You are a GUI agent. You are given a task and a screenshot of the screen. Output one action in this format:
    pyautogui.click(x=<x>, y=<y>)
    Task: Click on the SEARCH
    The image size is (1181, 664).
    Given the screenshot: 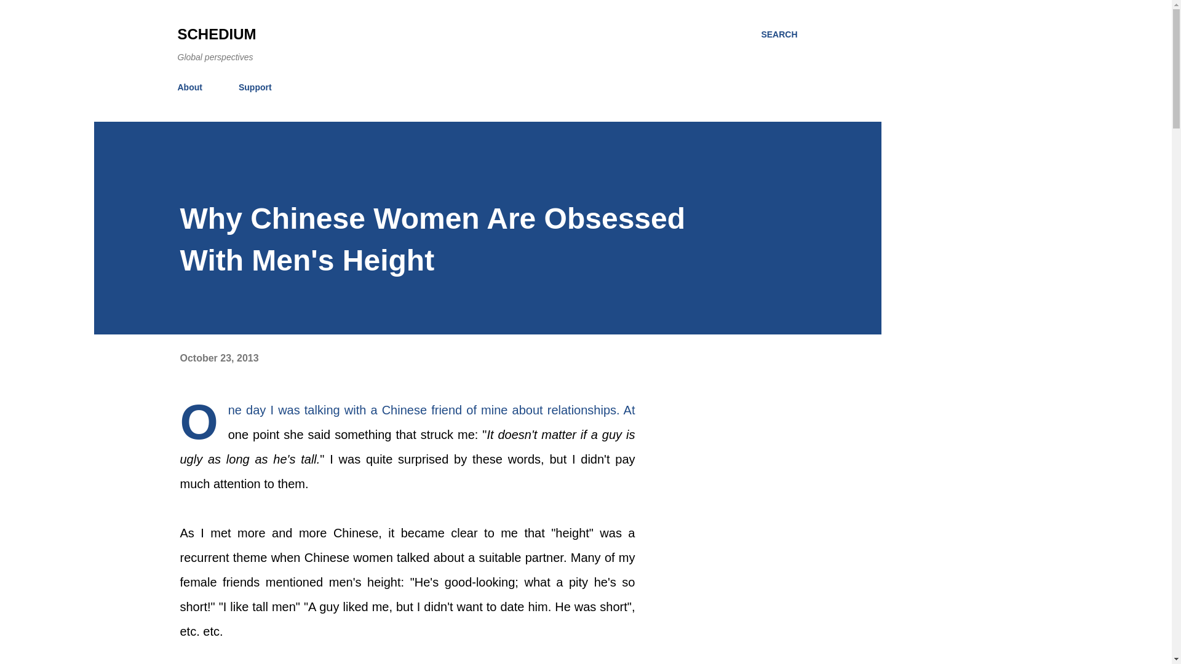 What is the action you would take?
    pyautogui.click(x=779, y=34)
    